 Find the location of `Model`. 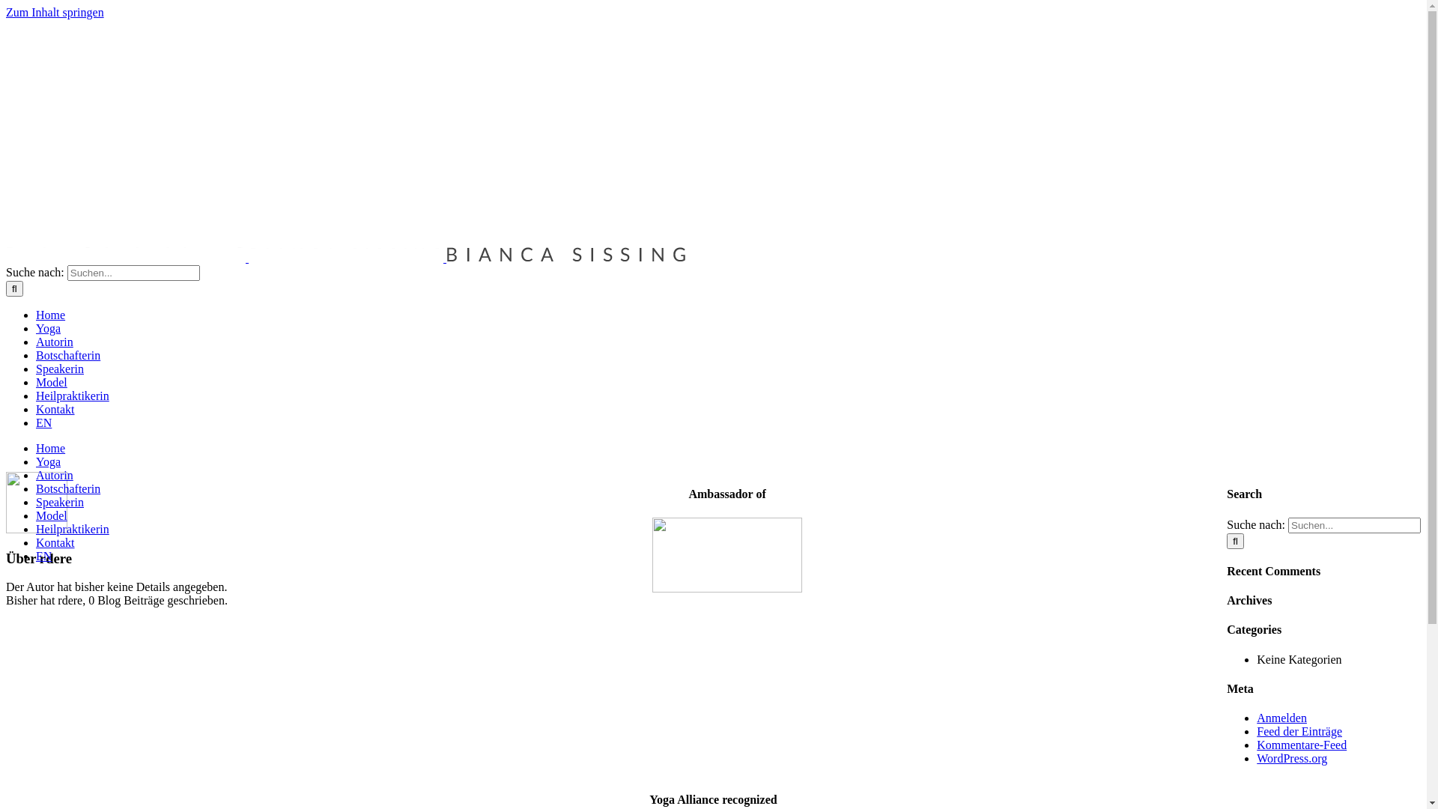

Model is located at coordinates (52, 382).